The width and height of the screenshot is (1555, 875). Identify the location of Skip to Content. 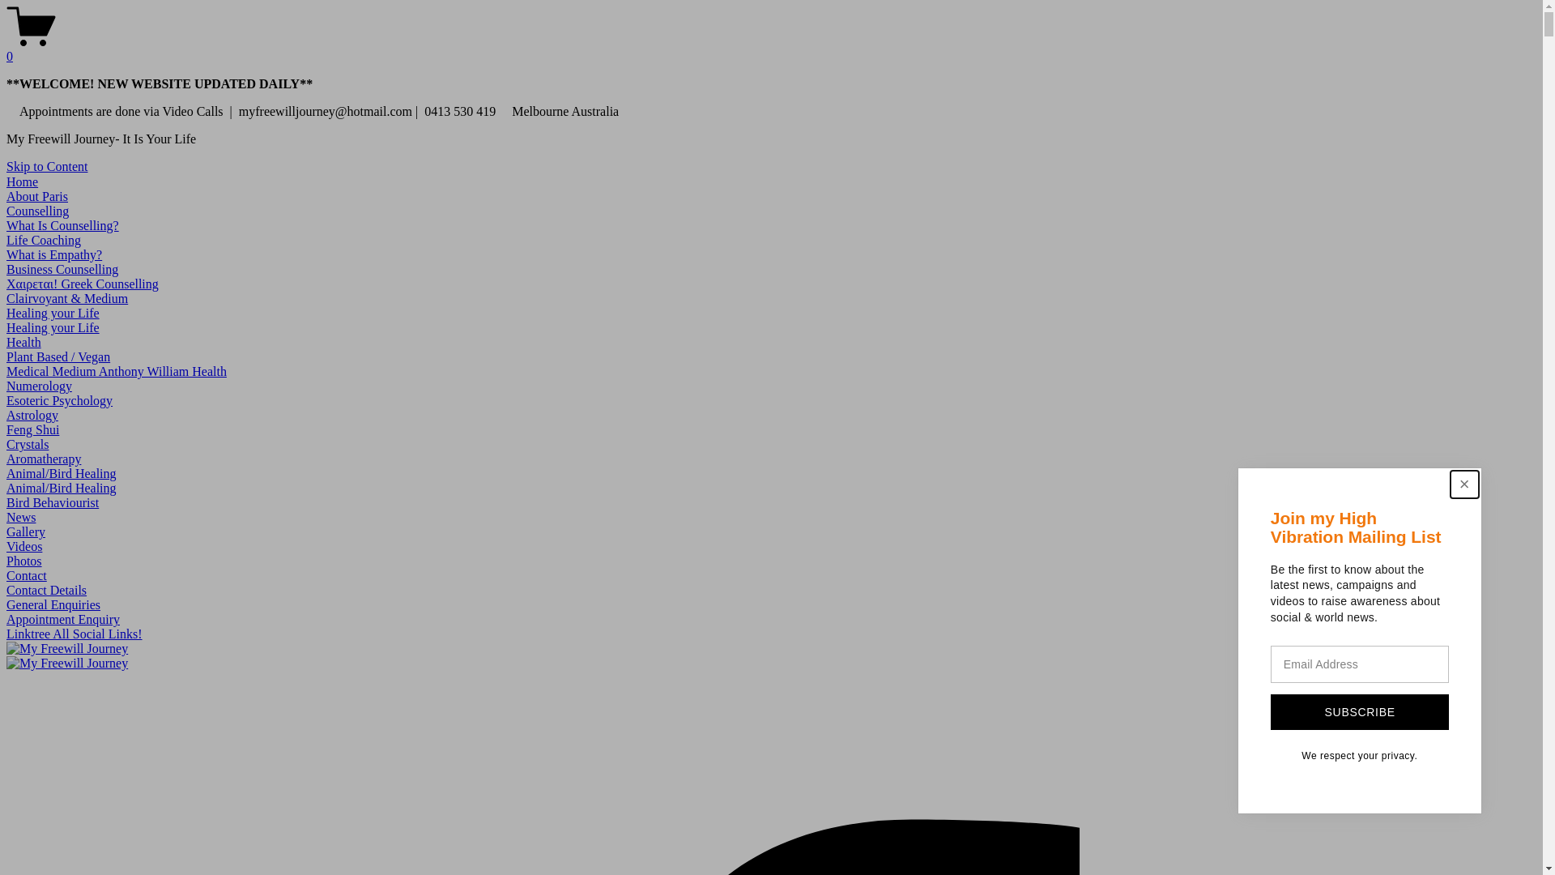
(47, 167).